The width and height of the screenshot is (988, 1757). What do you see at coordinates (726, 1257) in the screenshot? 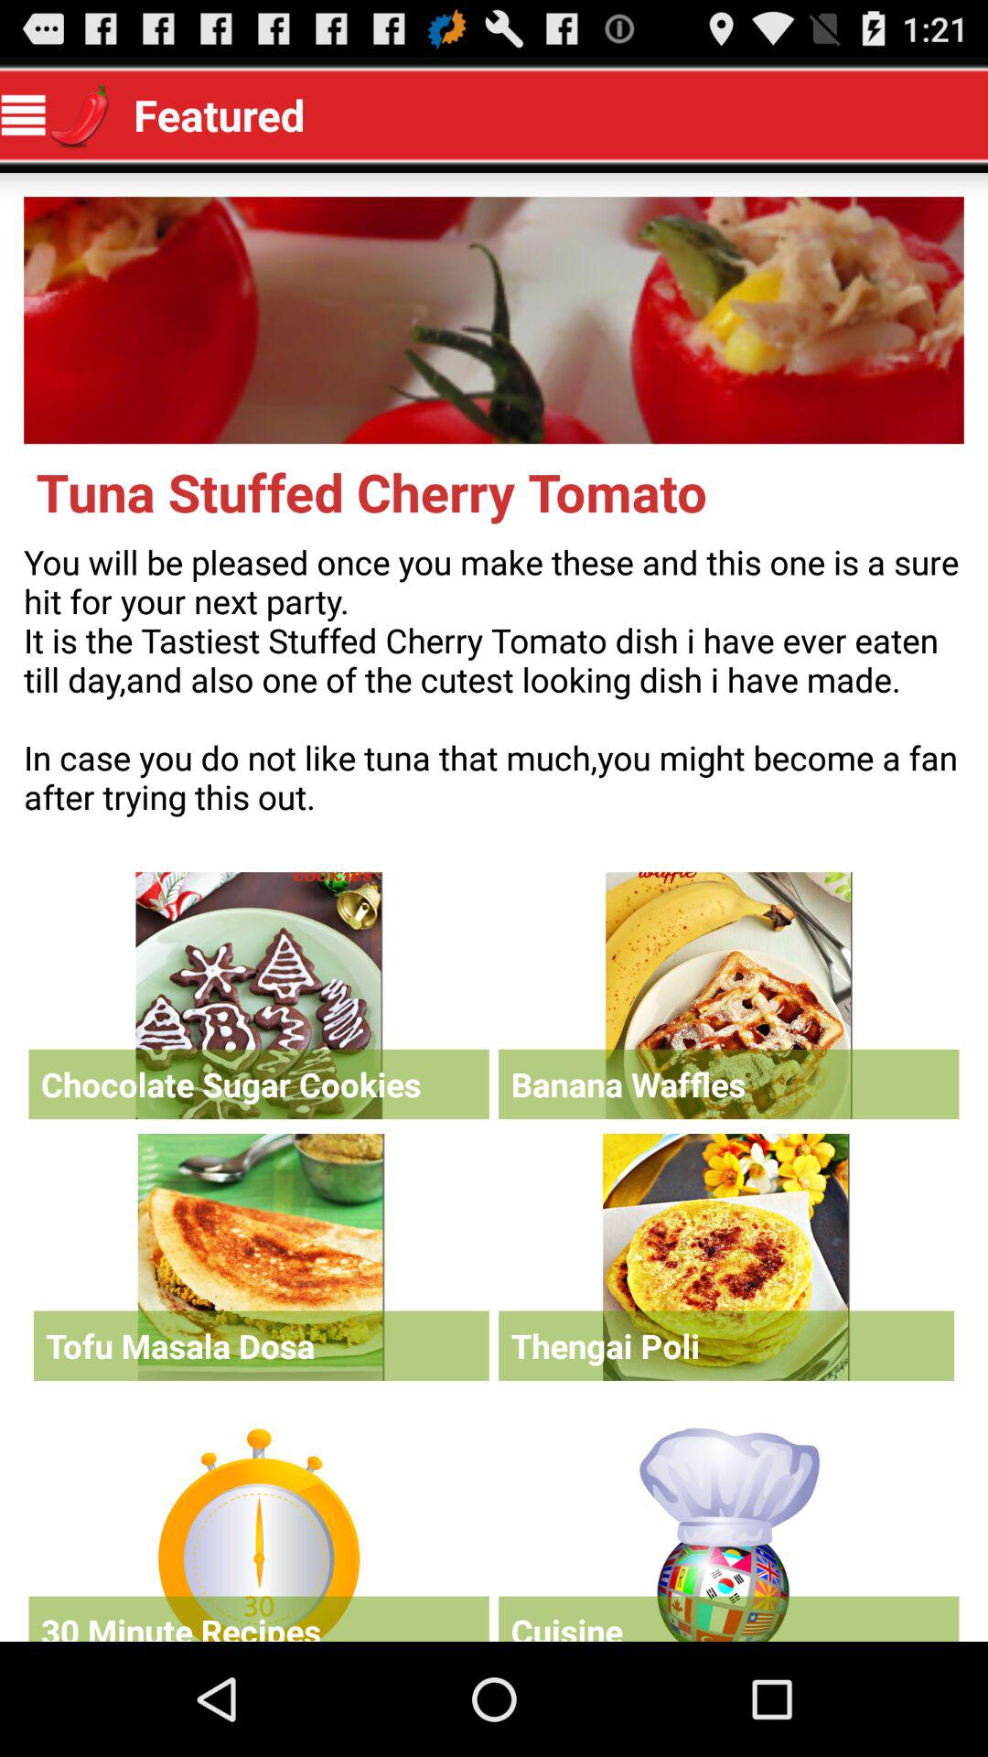
I see `see recipe` at bounding box center [726, 1257].